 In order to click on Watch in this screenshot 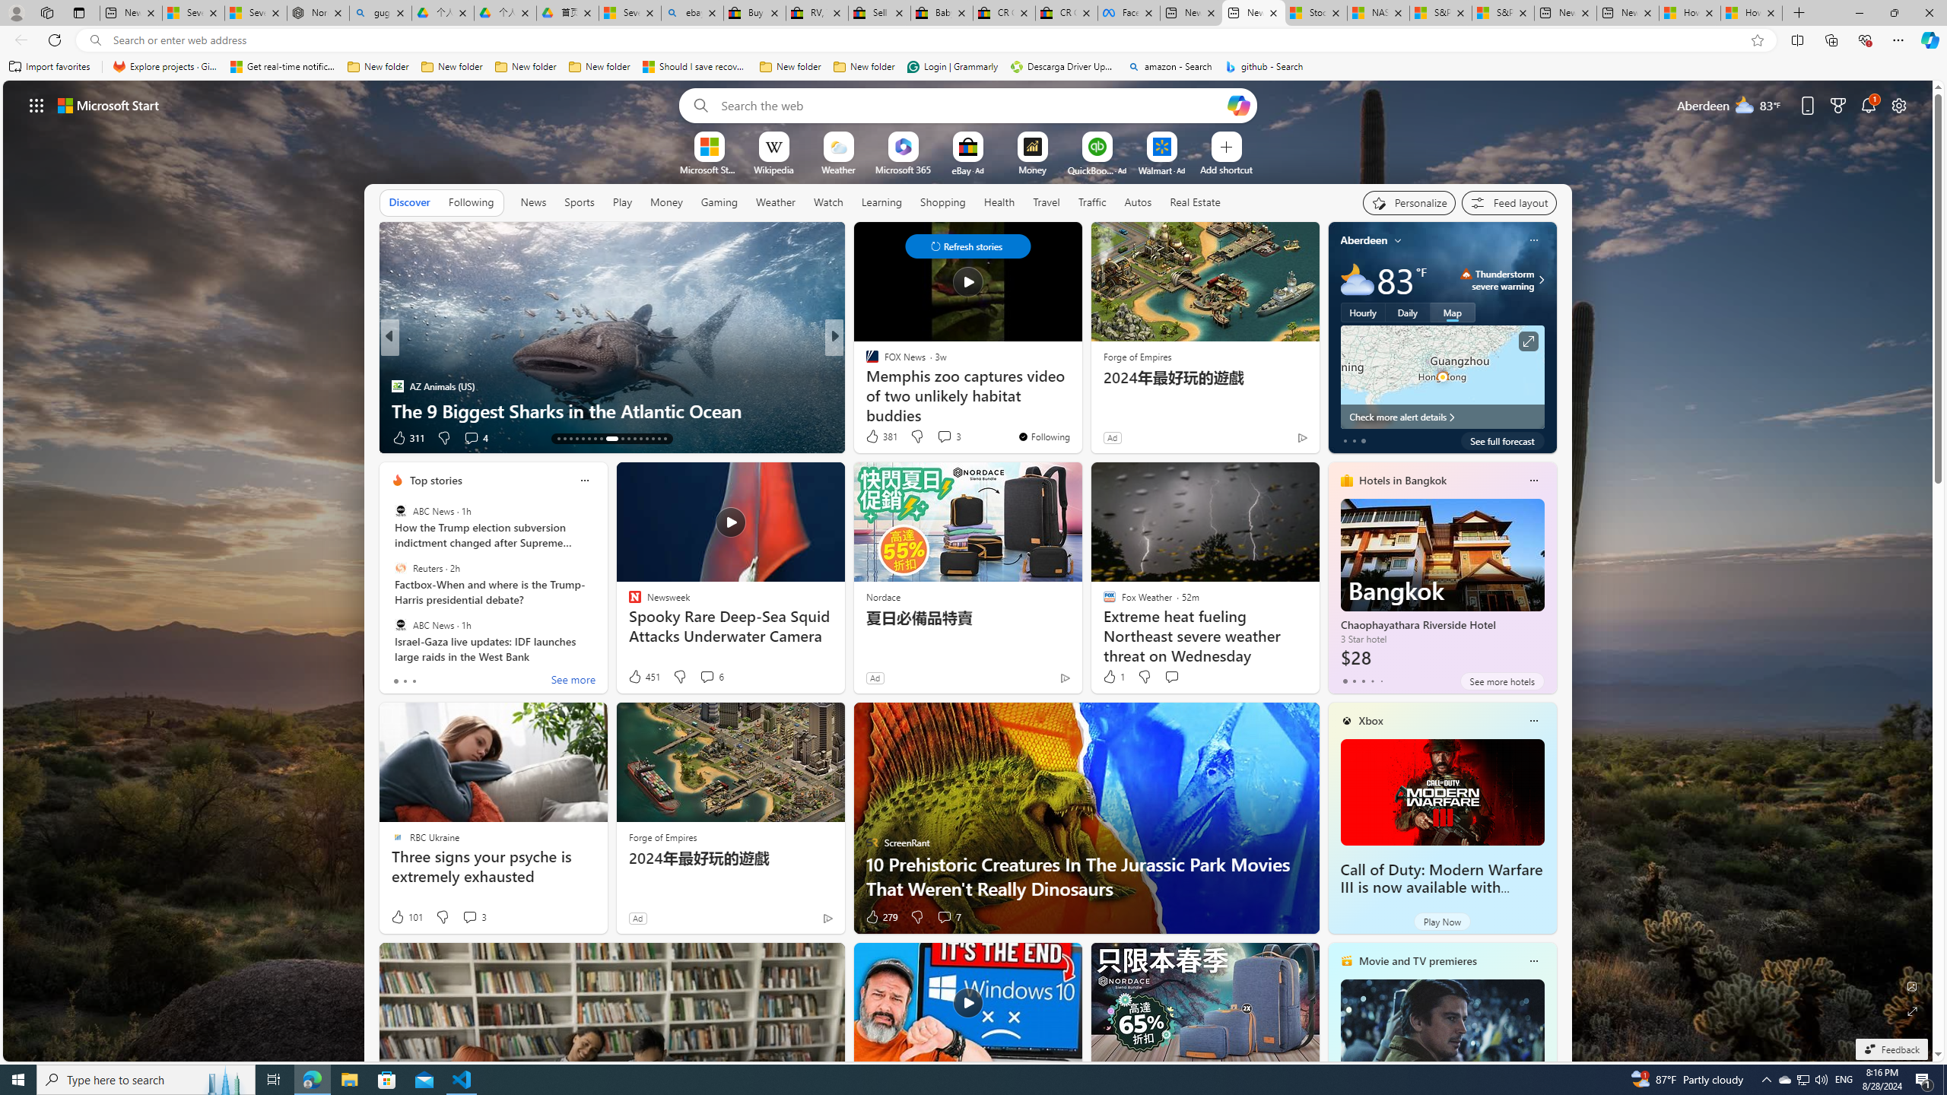, I will do `click(828, 202)`.